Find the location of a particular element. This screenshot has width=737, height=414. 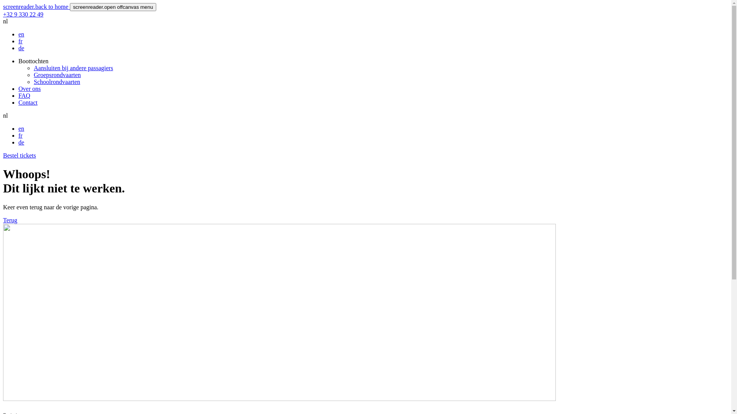

de is located at coordinates (21, 143).